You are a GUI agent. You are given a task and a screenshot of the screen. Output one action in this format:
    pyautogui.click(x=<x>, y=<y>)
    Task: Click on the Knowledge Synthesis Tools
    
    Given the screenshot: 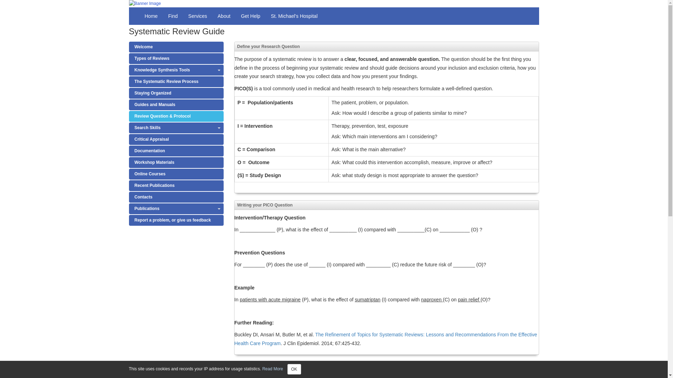 What is the action you would take?
    pyautogui.click(x=176, y=70)
    